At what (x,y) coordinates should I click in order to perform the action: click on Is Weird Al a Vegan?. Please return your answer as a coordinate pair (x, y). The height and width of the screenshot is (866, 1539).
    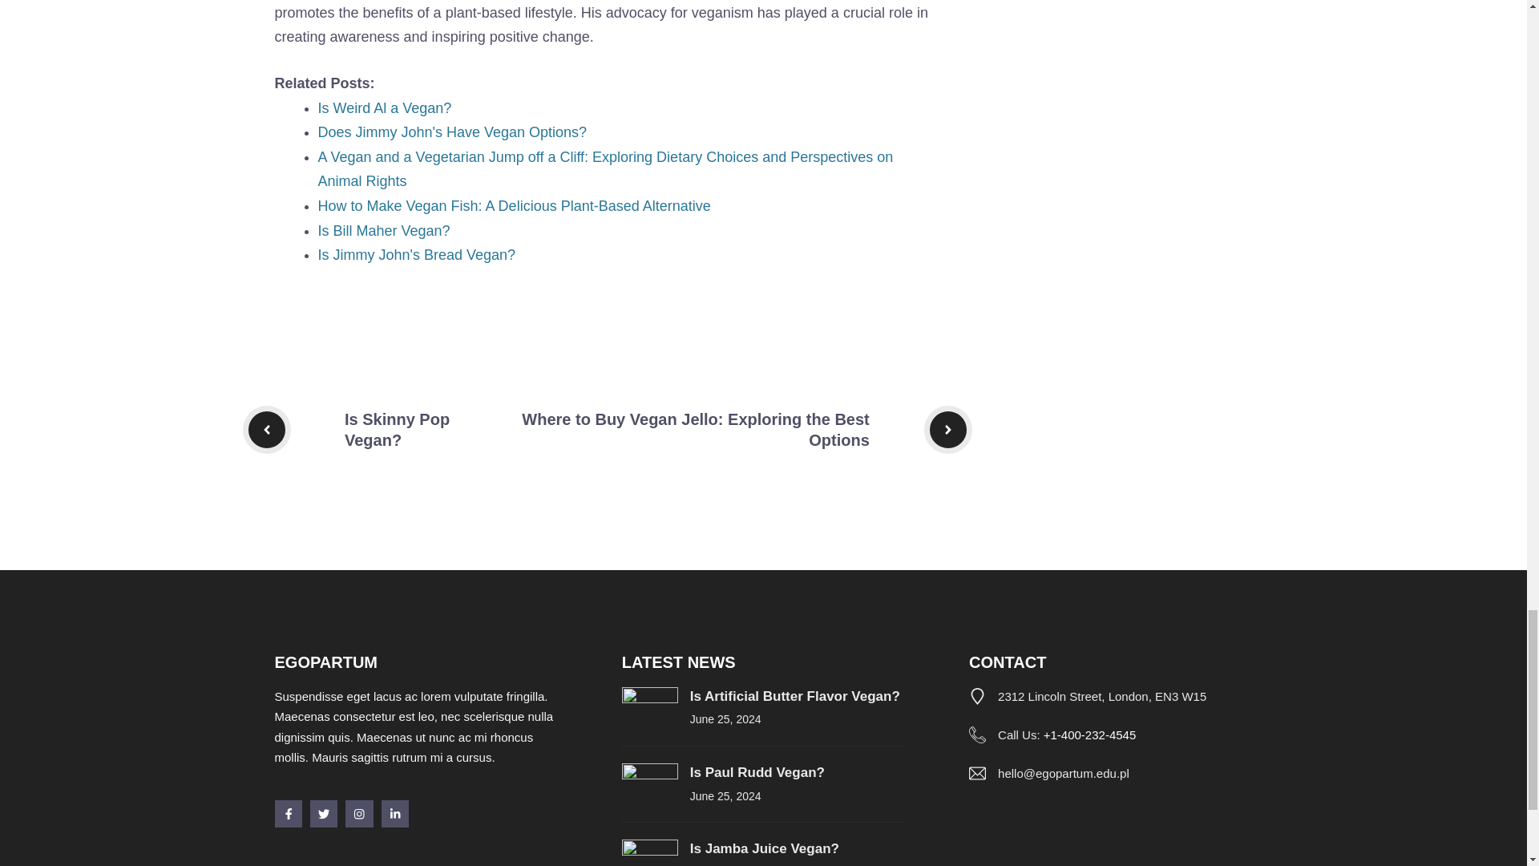
    Looking at the image, I should click on (383, 107).